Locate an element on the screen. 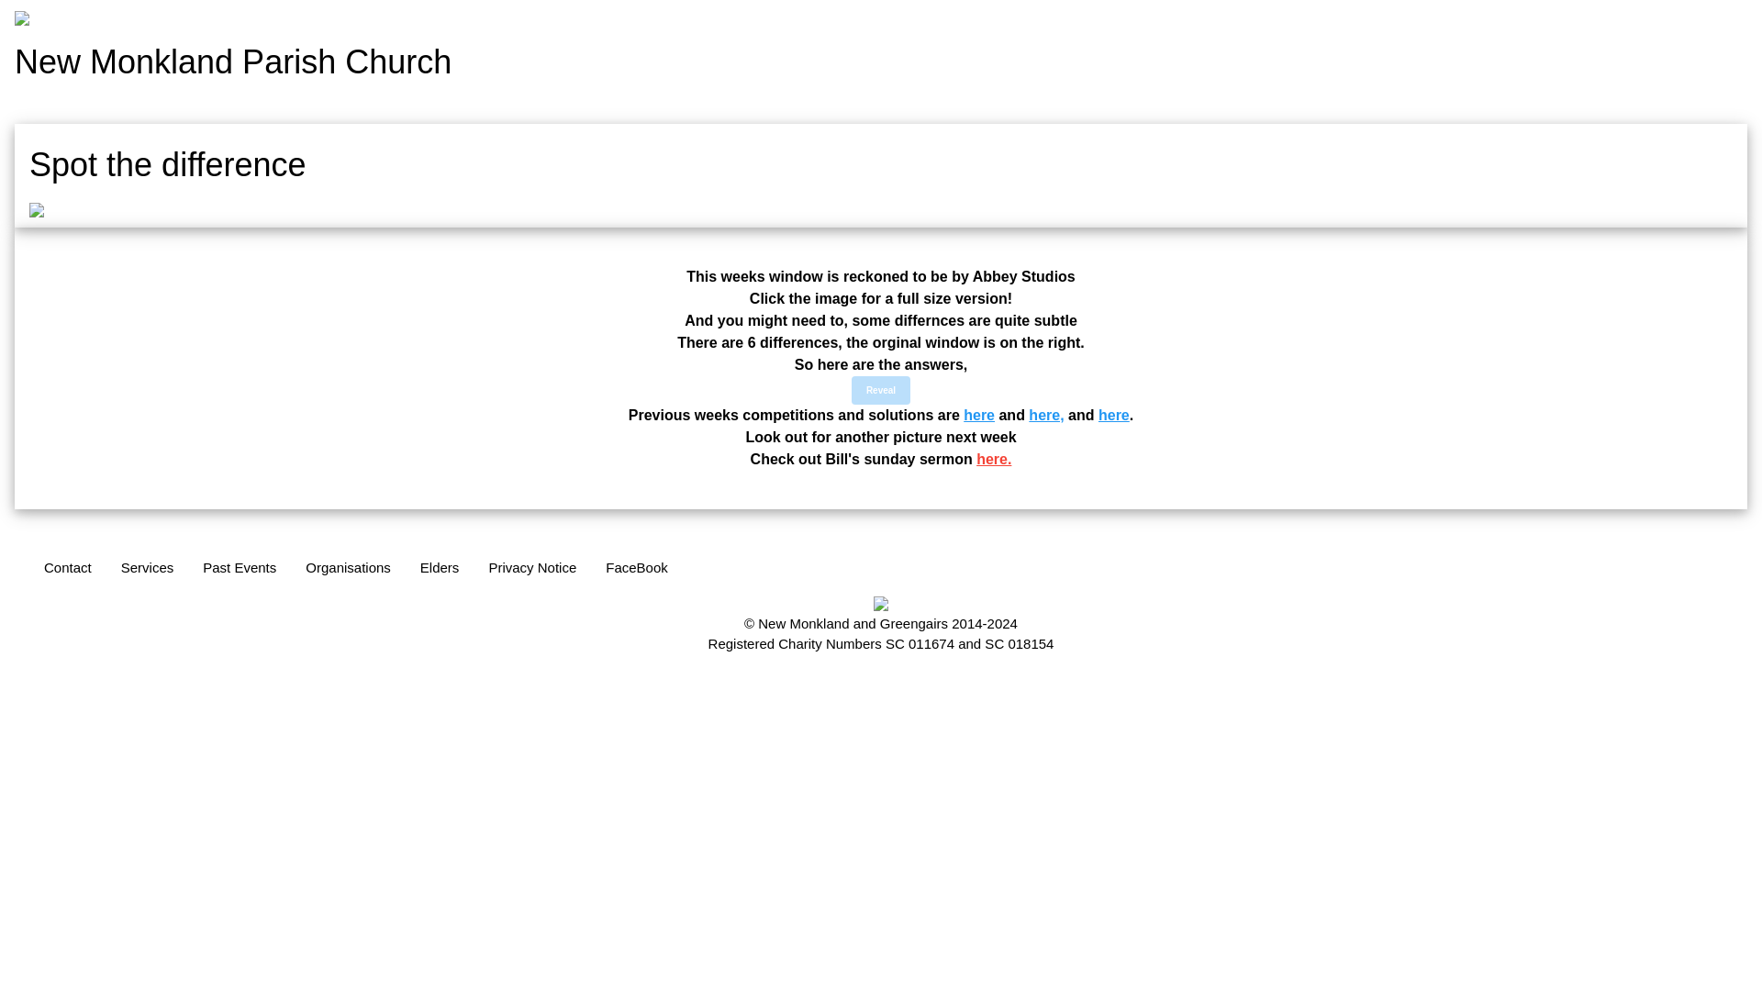 The width and height of the screenshot is (1762, 991). here is located at coordinates (1113, 415).